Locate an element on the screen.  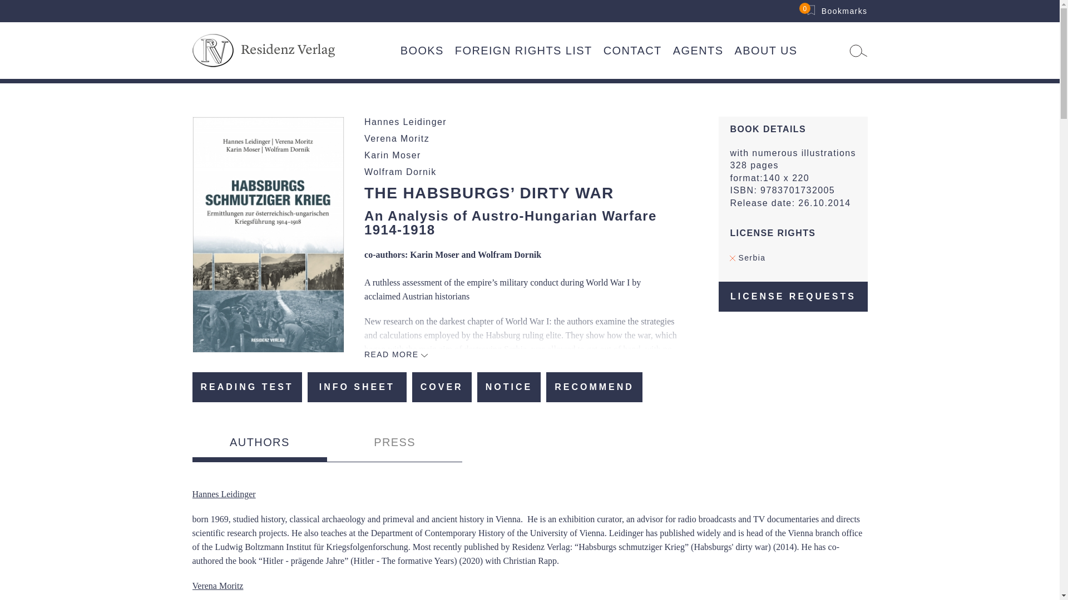
Merken is located at coordinates (510, 387).